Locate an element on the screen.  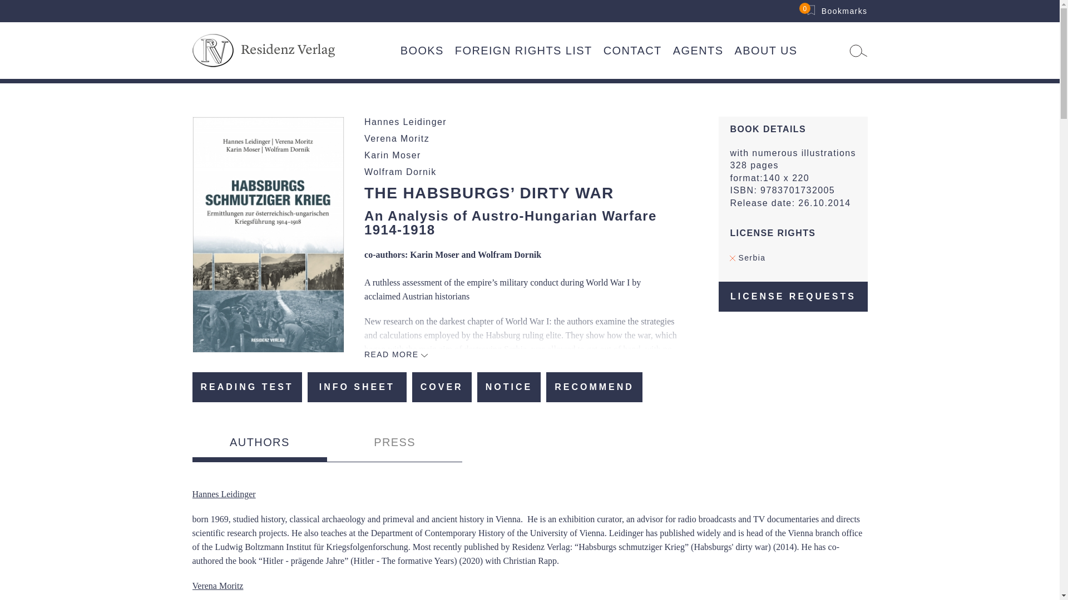
Merken is located at coordinates (510, 387).